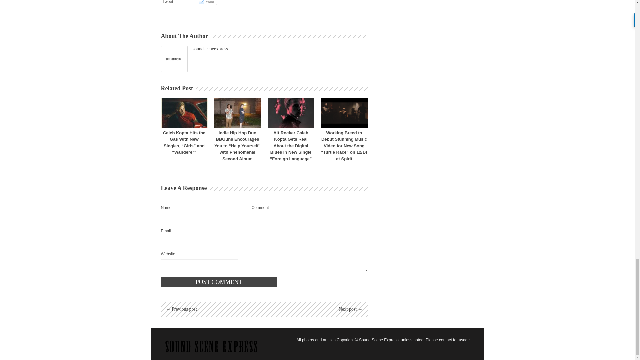 This screenshot has height=360, width=640. Describe the element at coordinates (218, 282) in the screenshot. I see `Post Comment` at that location.